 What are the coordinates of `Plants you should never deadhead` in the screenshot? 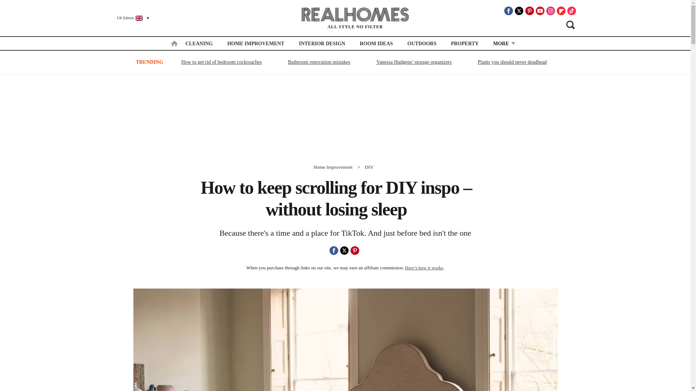 It's located at (513, 62).